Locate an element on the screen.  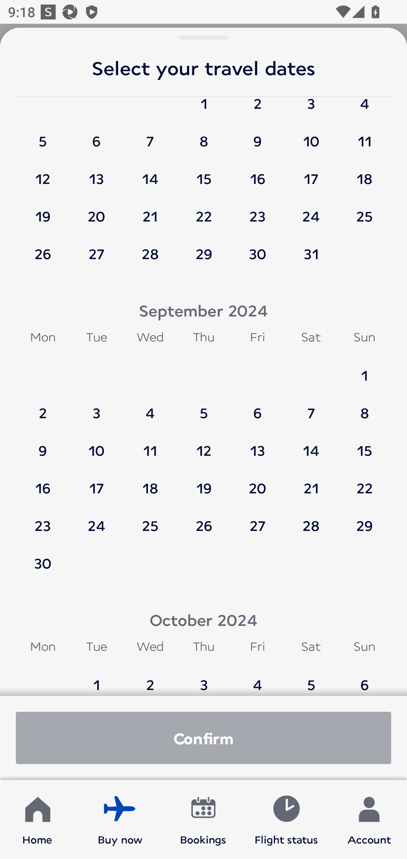
7 is located at coordinates (150, 136).